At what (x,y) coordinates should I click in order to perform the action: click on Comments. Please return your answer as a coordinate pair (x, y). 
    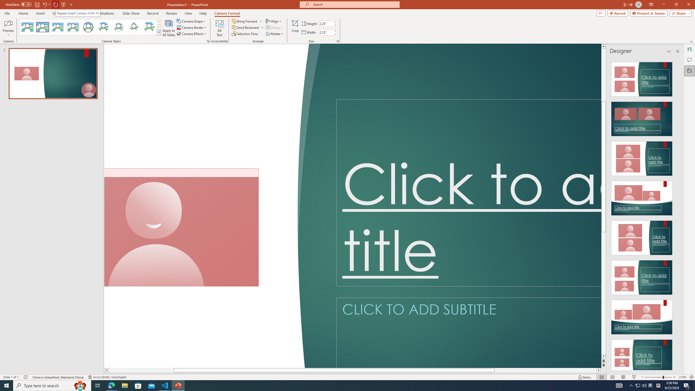
    Looking at the image, I should click on (690, 60).